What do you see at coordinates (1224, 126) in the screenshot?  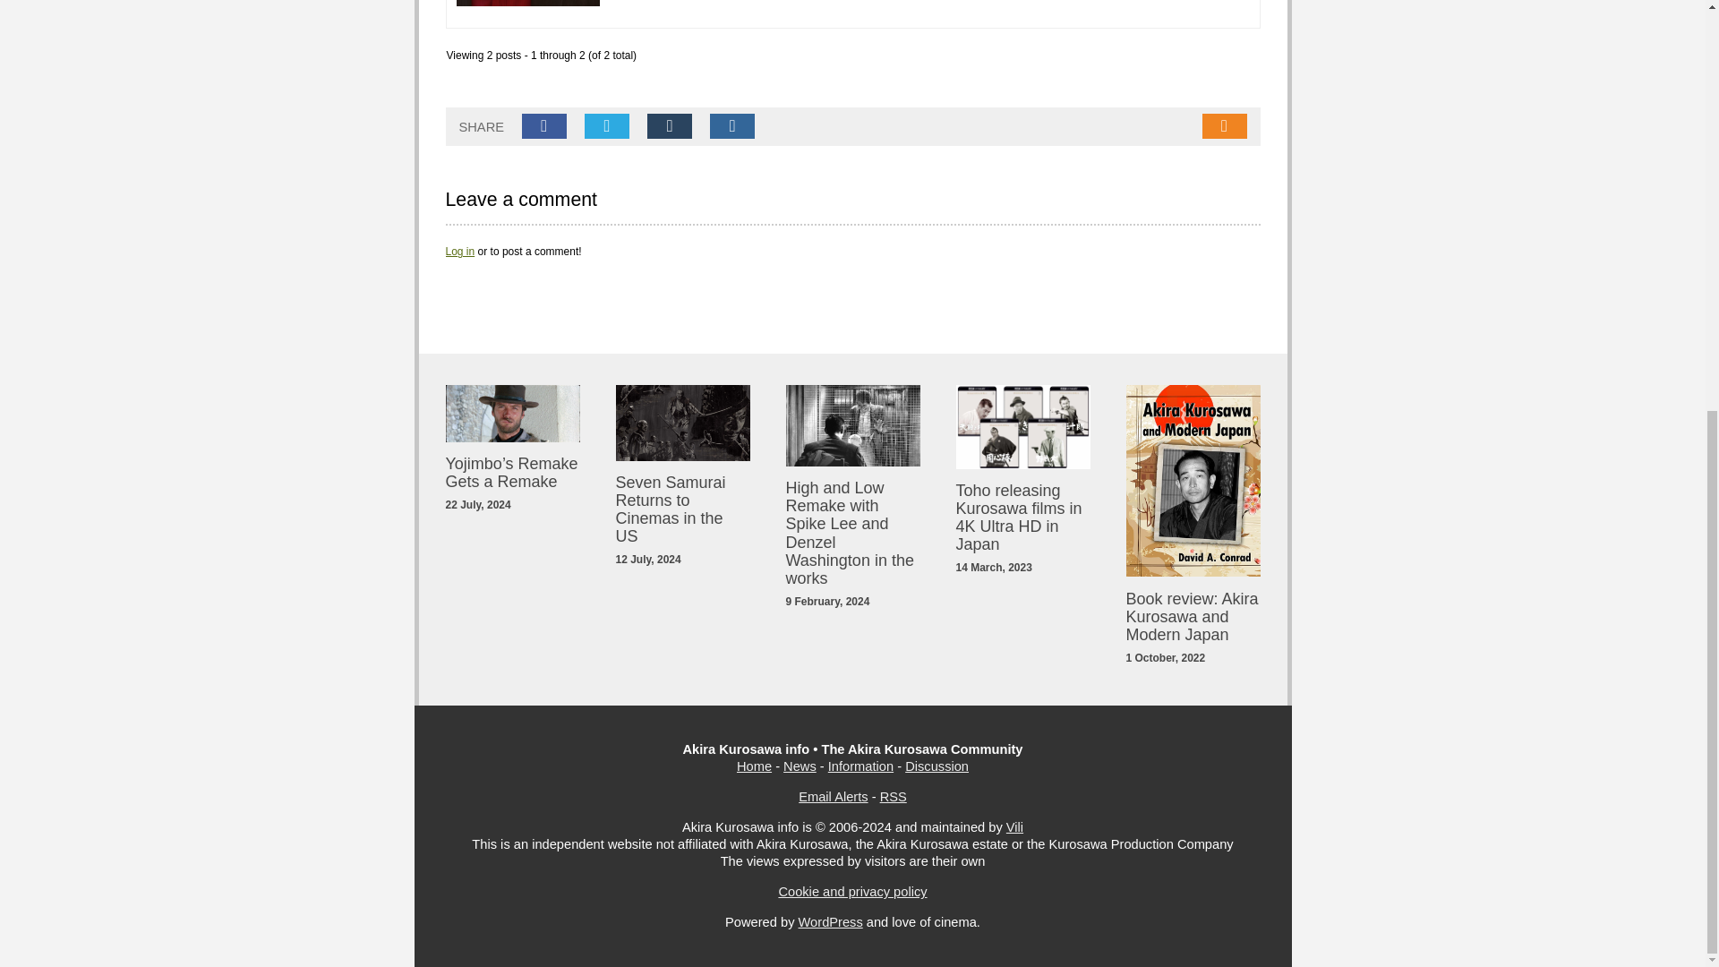 I see `RSS for the discussion` at bounding box center [1224, 126].